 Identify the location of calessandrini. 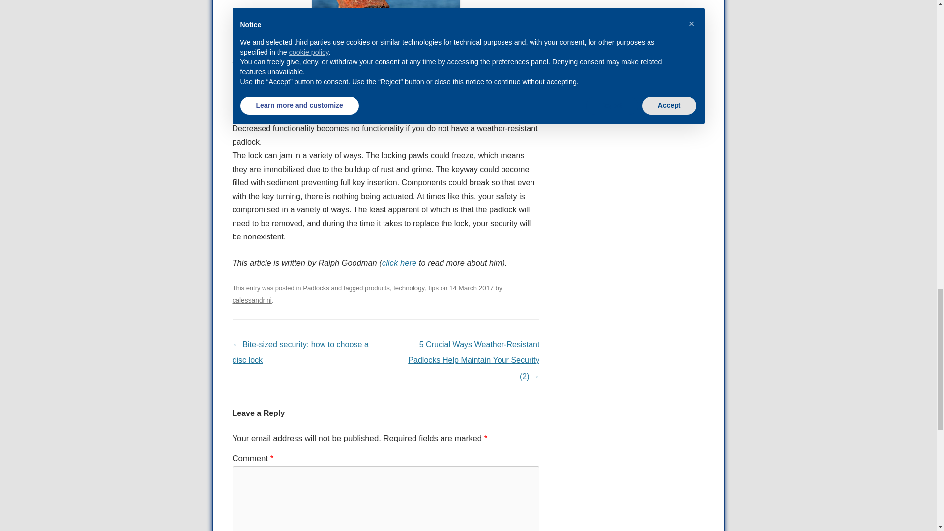
(252, 300).